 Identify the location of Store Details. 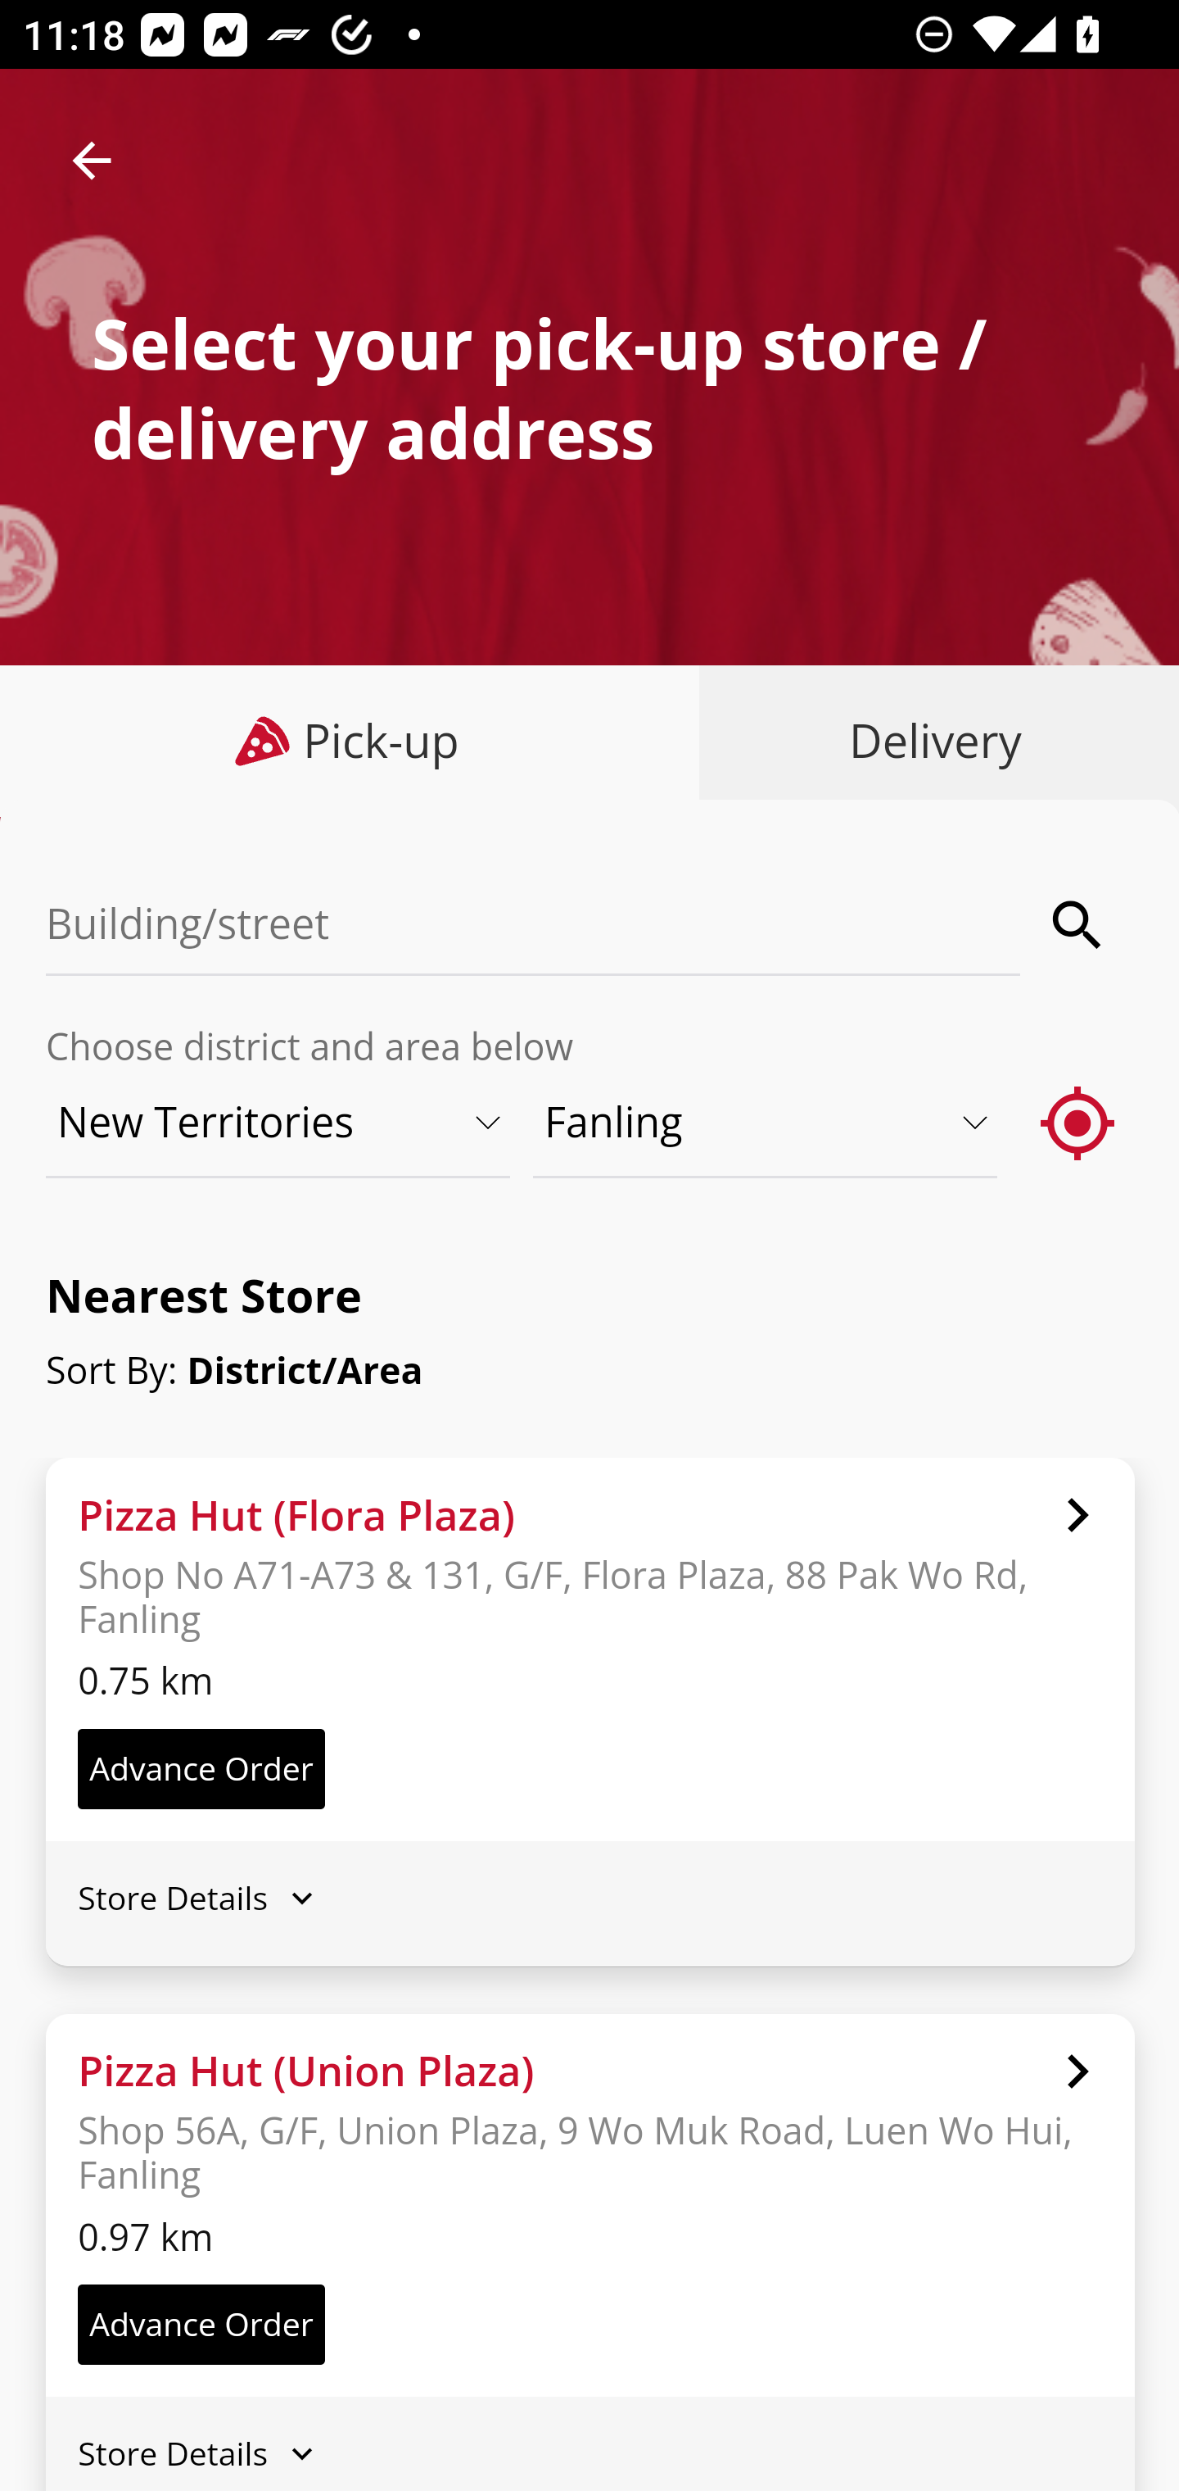
(589, 2453).